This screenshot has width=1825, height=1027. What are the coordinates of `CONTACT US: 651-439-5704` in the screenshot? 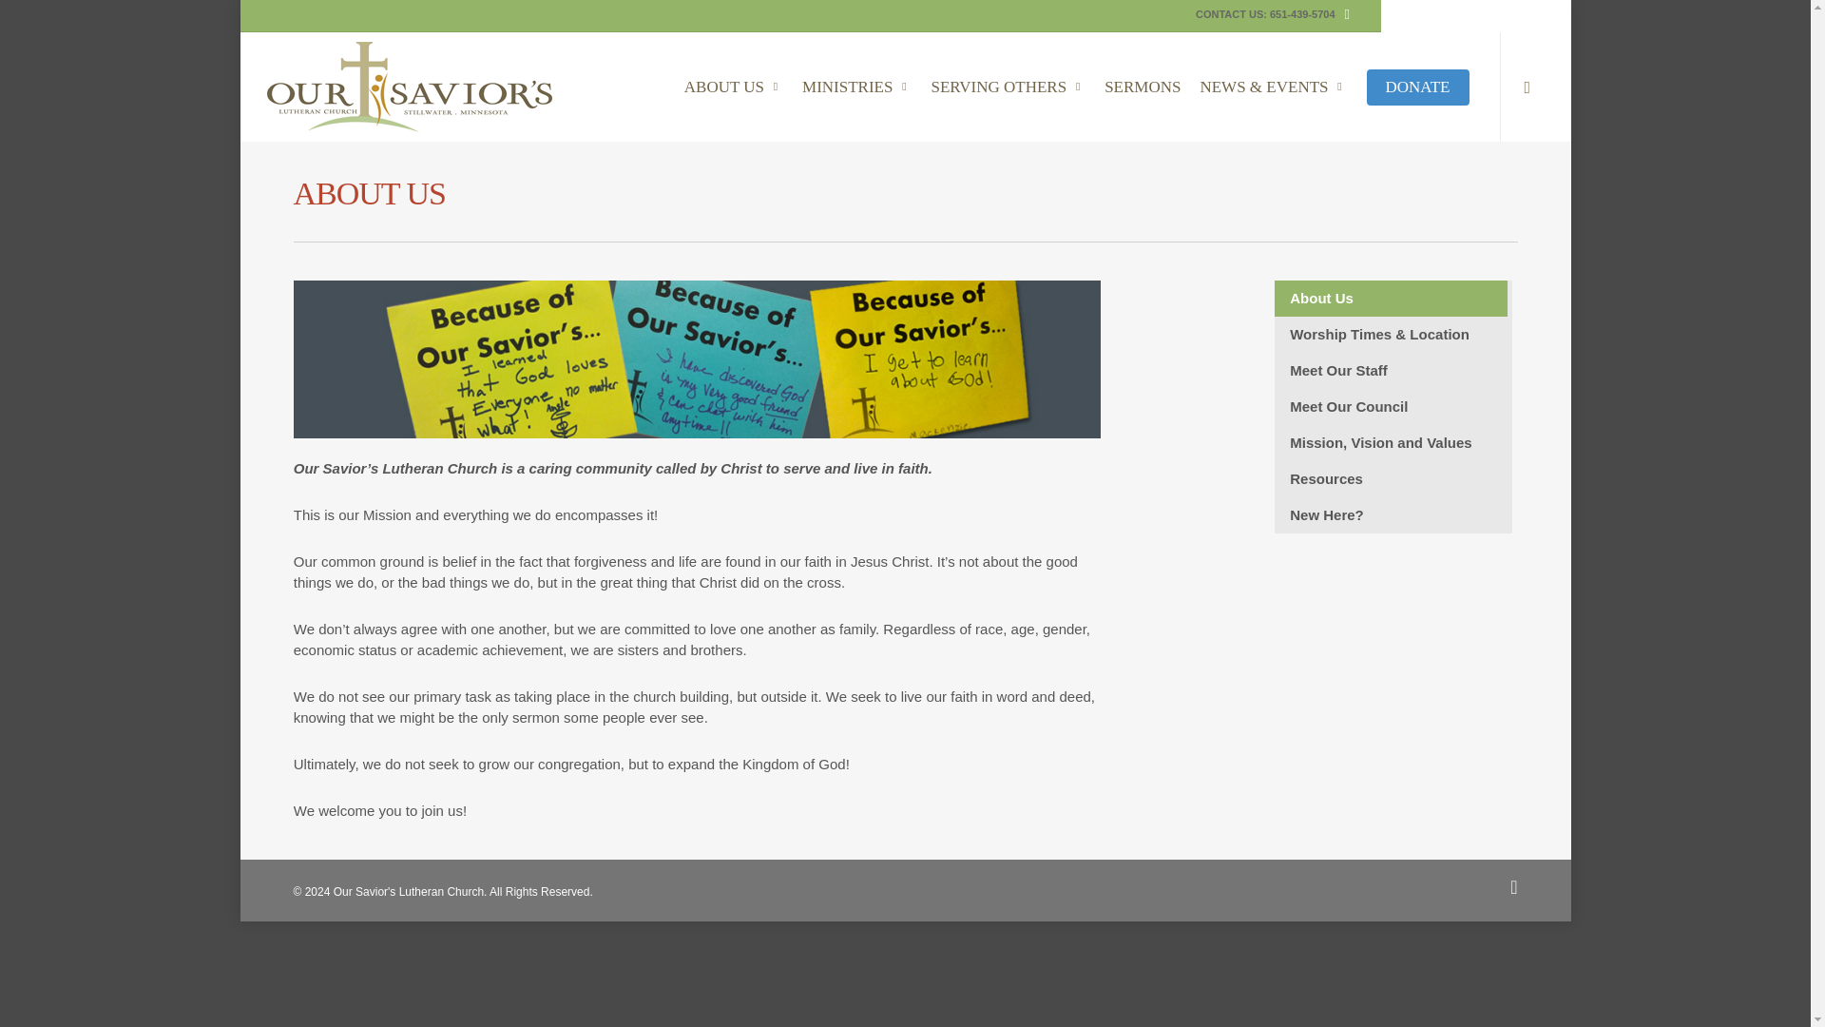 It's located at (1266, 15).